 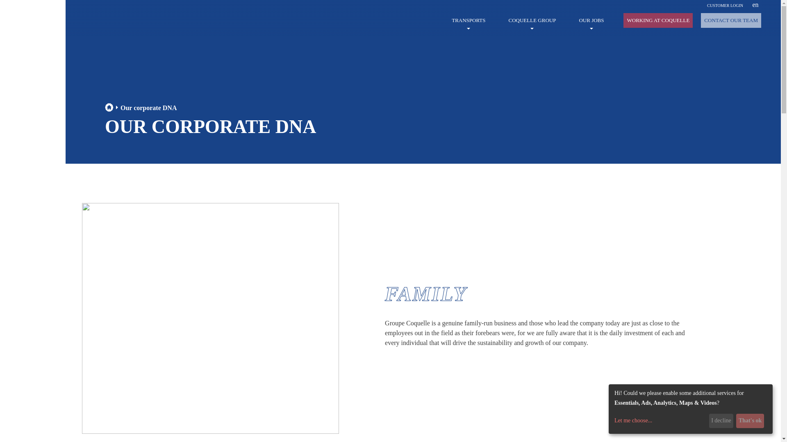 I want to click on CUSTOMER LOGIN, so click(x=725, y=5).